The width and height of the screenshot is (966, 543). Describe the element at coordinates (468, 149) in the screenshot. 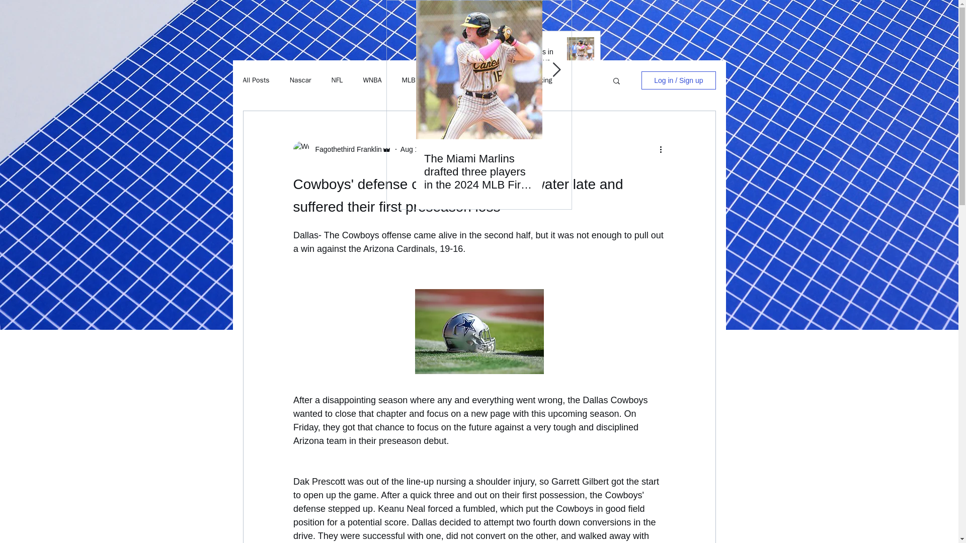

I see `2 min read` at that location.